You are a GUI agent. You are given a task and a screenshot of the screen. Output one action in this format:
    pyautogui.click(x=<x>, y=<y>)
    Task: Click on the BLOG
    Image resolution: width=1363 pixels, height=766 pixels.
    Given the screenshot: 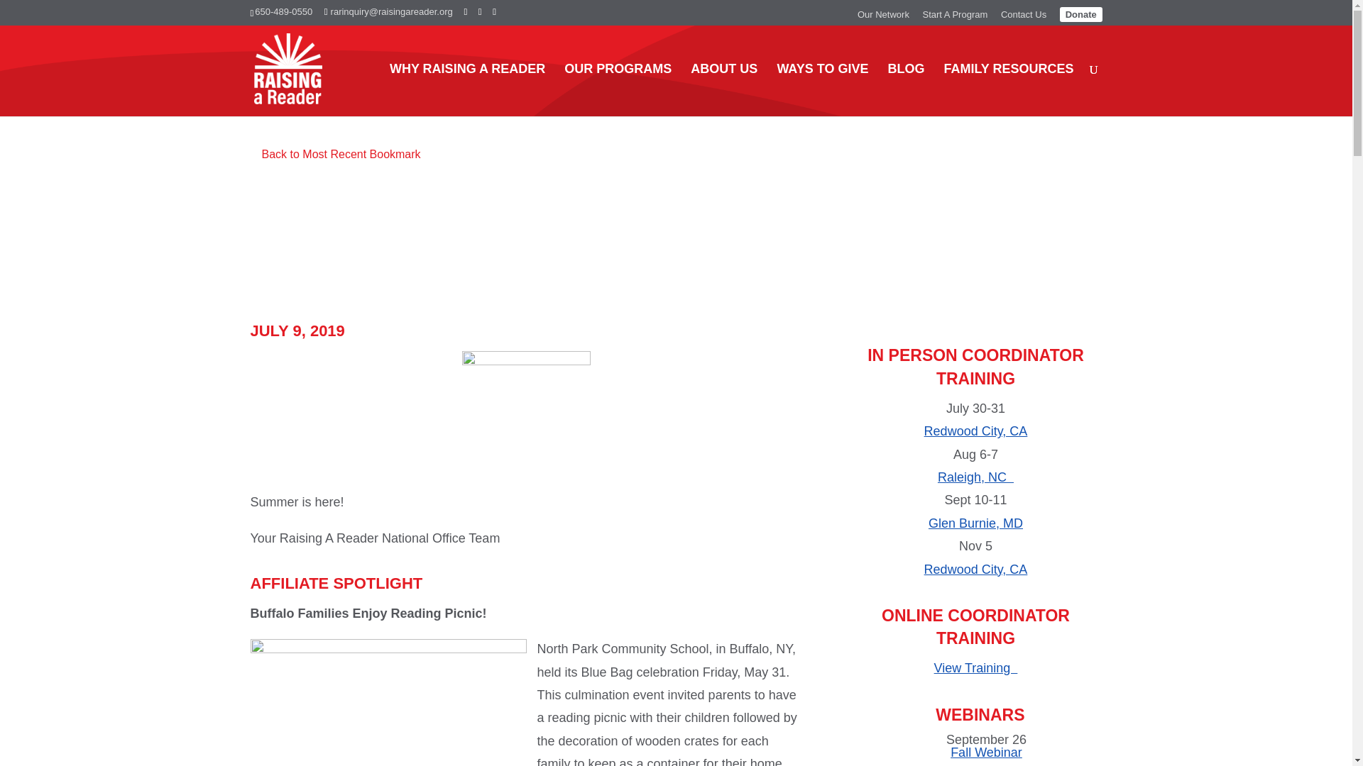 What is the action you would take?
    pyautogui.click(x=905, y=89)
    